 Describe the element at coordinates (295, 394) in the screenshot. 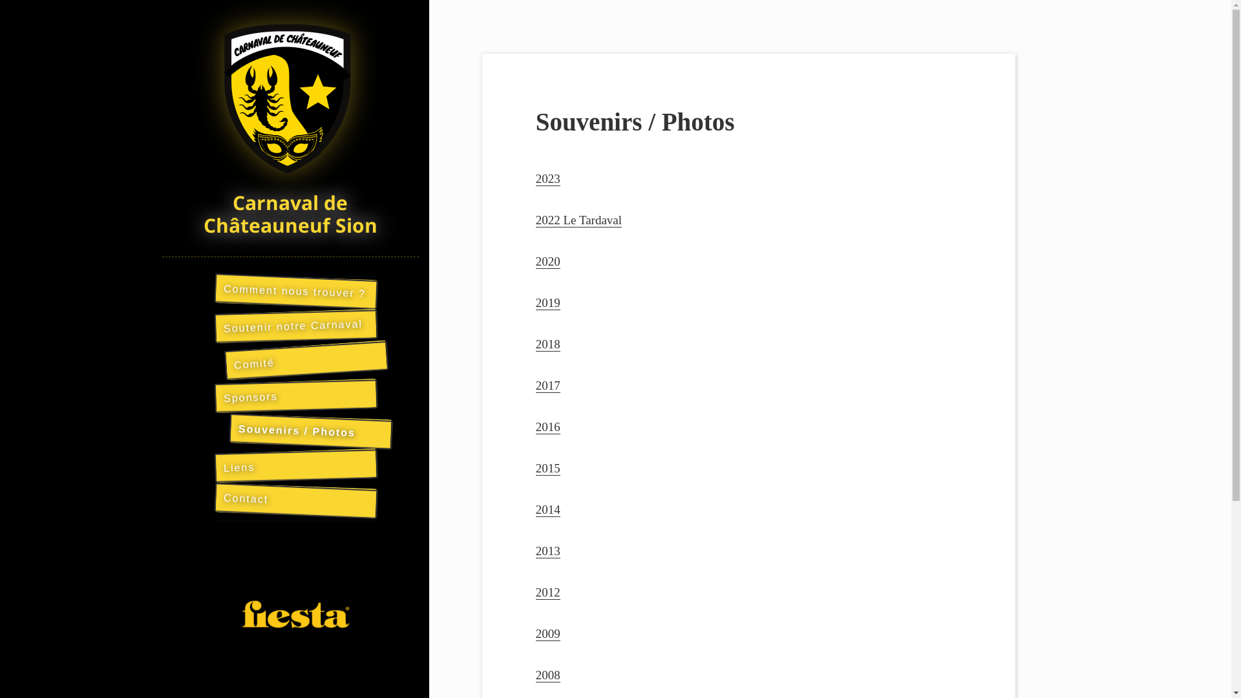

I see `Sponsors` at that location.